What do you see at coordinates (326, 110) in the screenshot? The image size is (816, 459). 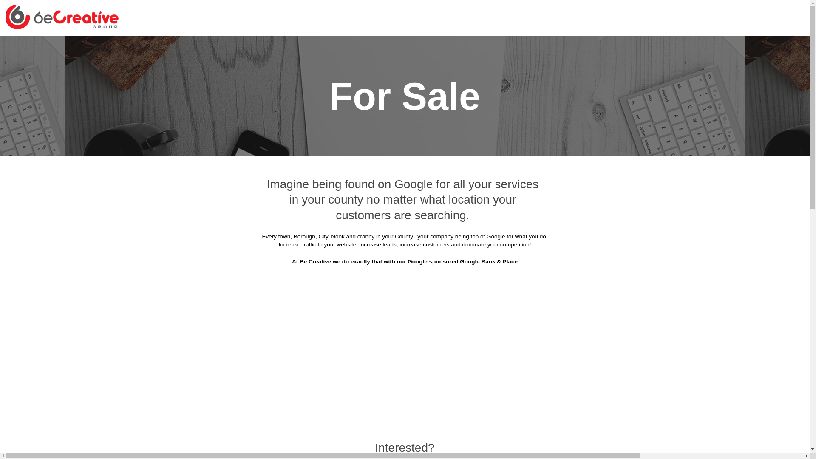 I see `Aggregate Suppliers Budleigh Salterton Devon` at bounding box center [326, 110].